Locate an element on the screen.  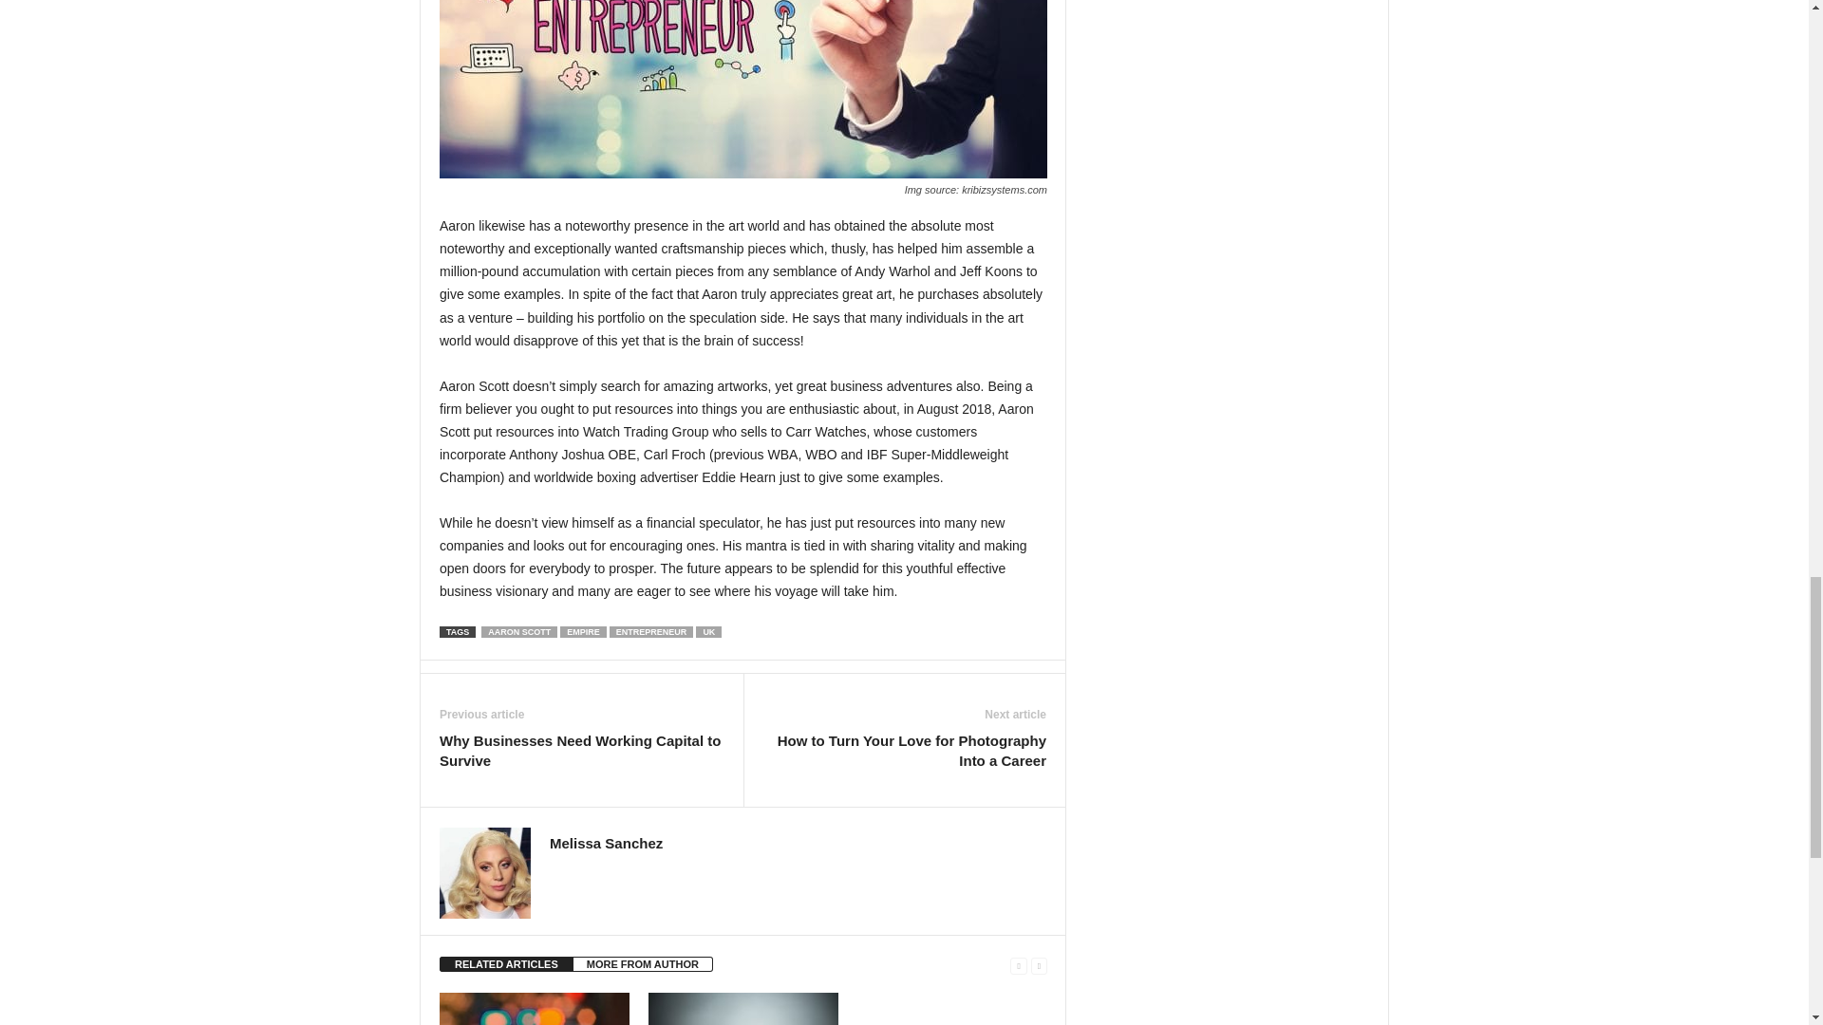
EMPIRE is located at coordinates (583, 631).